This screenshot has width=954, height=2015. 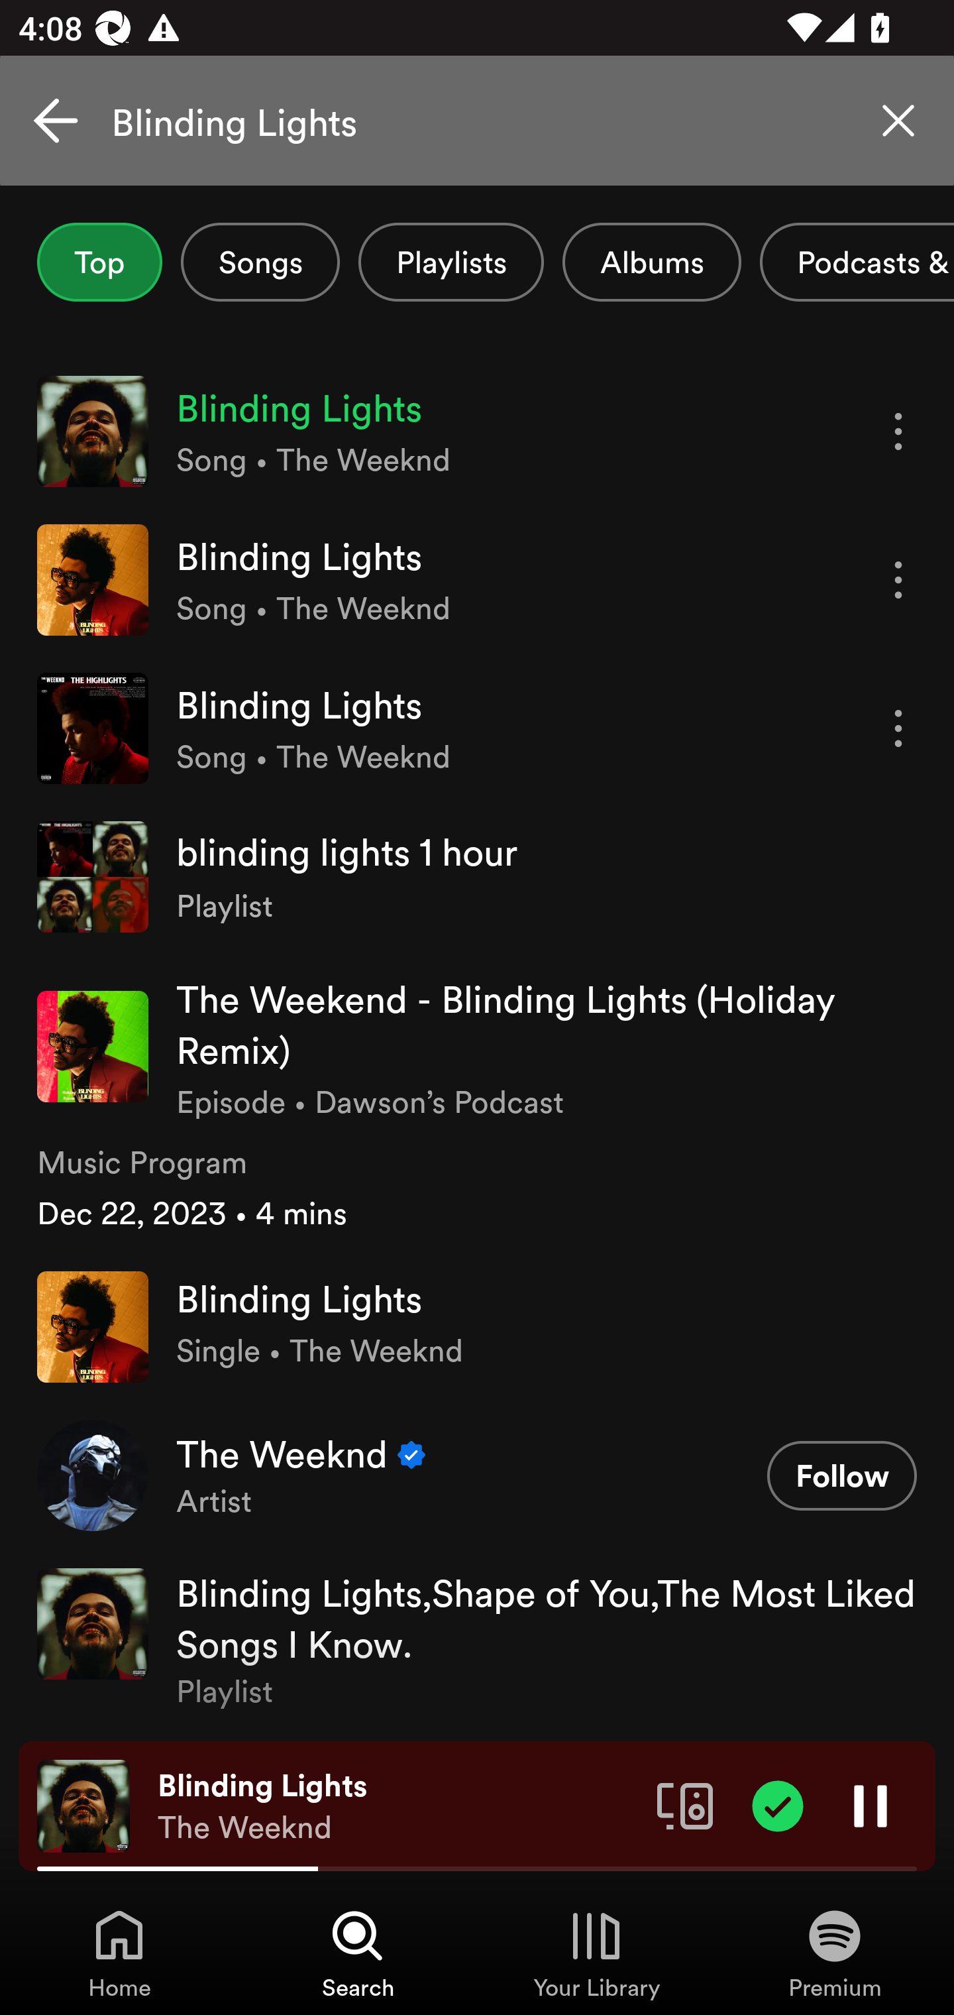 I want to click on blinding lights 1 hour Playlist, so click(x=477, y=876).